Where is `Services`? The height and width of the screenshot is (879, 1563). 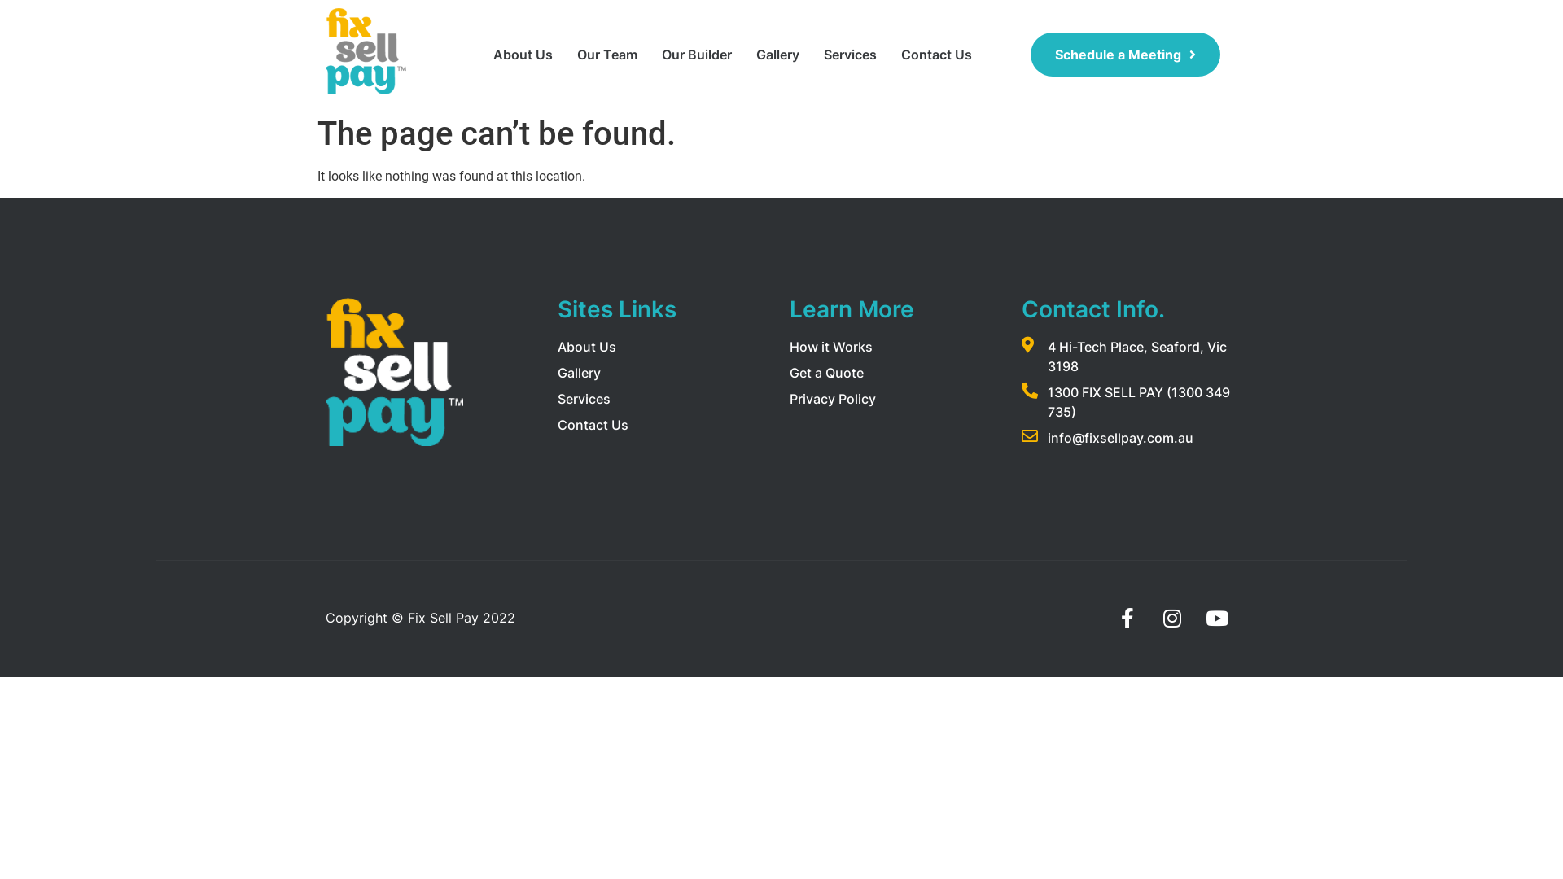
Services is located at coordinates (850, 55).